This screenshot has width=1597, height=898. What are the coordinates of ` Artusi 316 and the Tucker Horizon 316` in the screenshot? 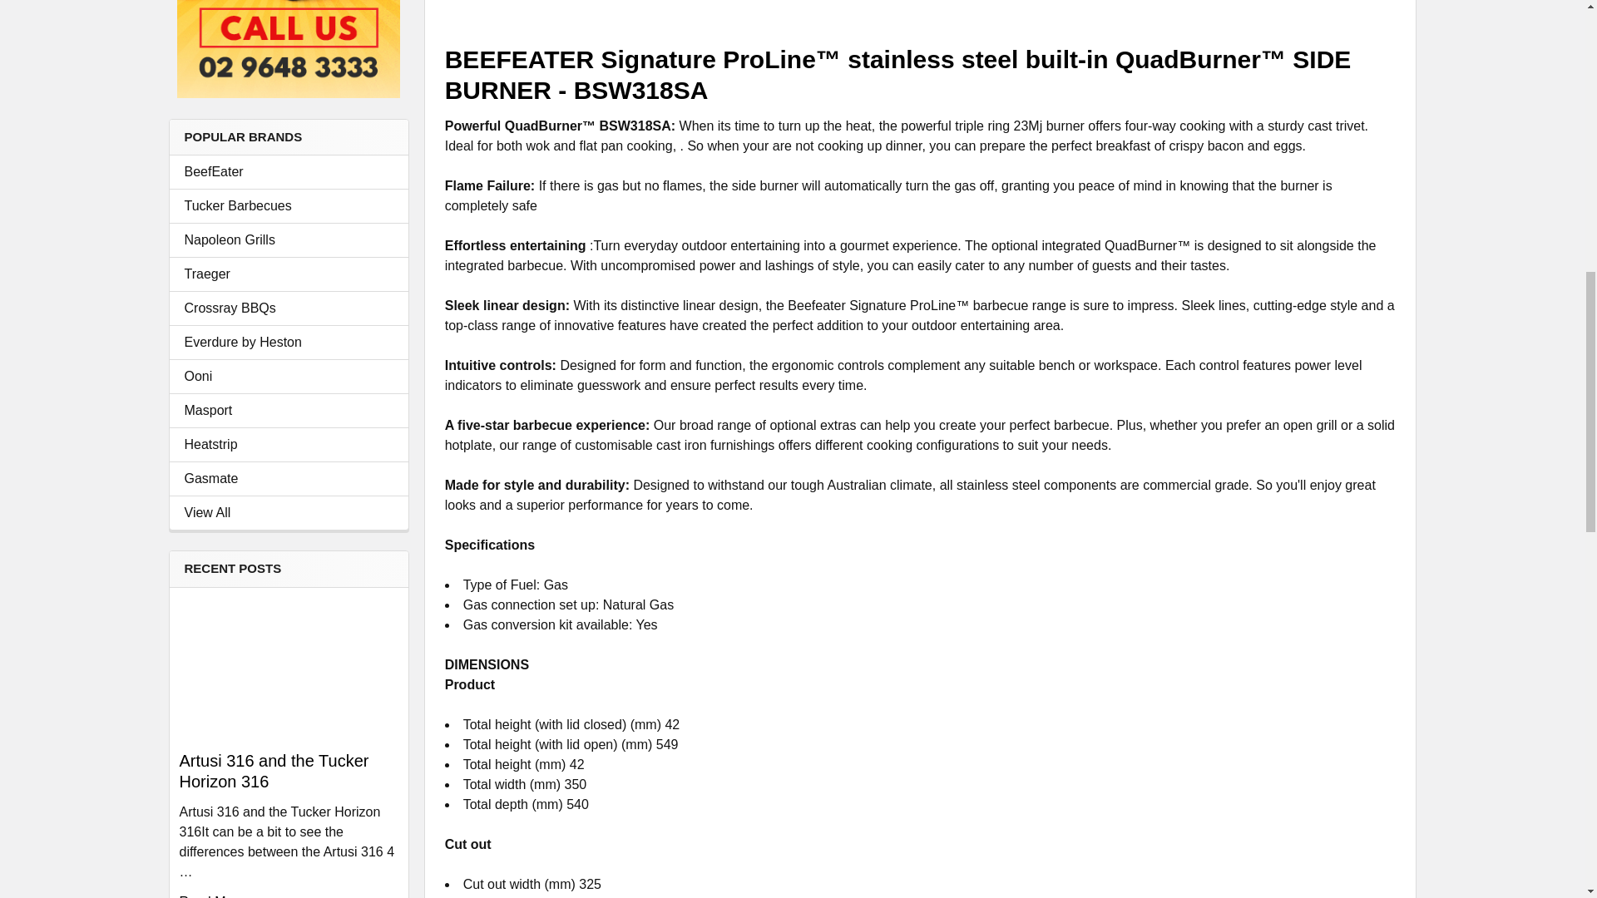 It's located at (288, 667).